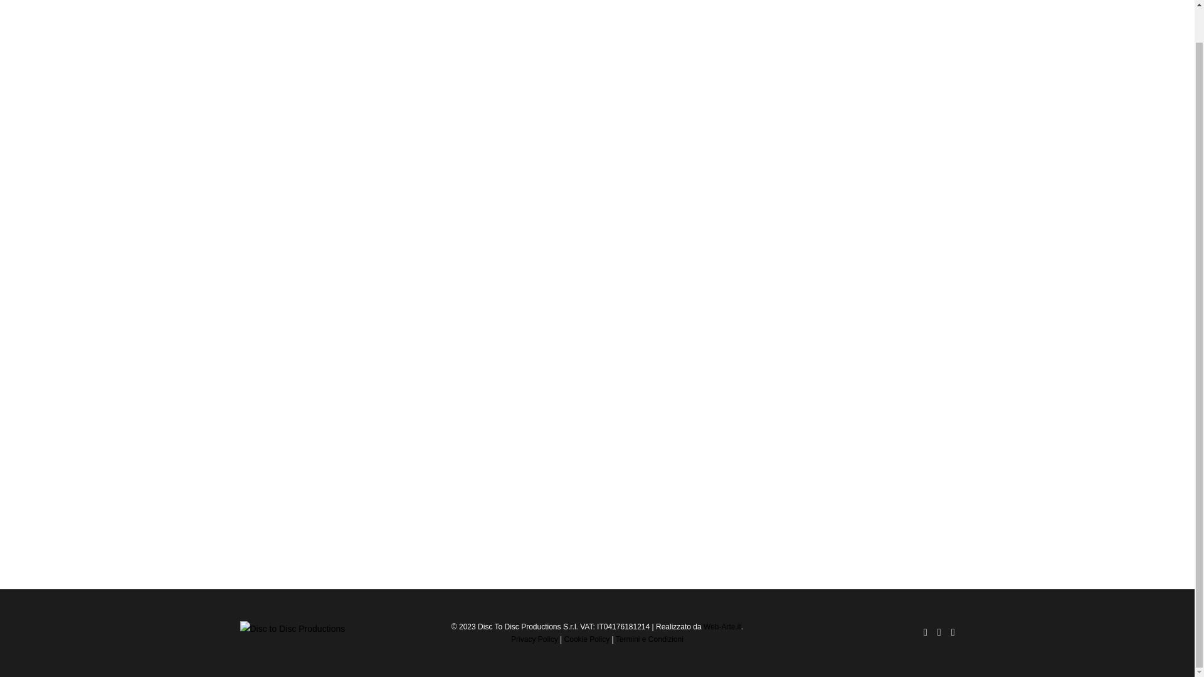 The width and height of the screenshot is (1204, 677). Describe the element at coordinates (534, 639) in the screenshot. I see `Privacy Policy` at that location.